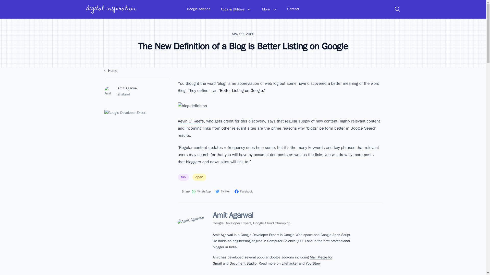 The width and height of the screenshot is (490, 275). What do you see at coordinates (223, 191) in the screenshot?
I see `Share on Twitter` at bounding box center [223, 191].